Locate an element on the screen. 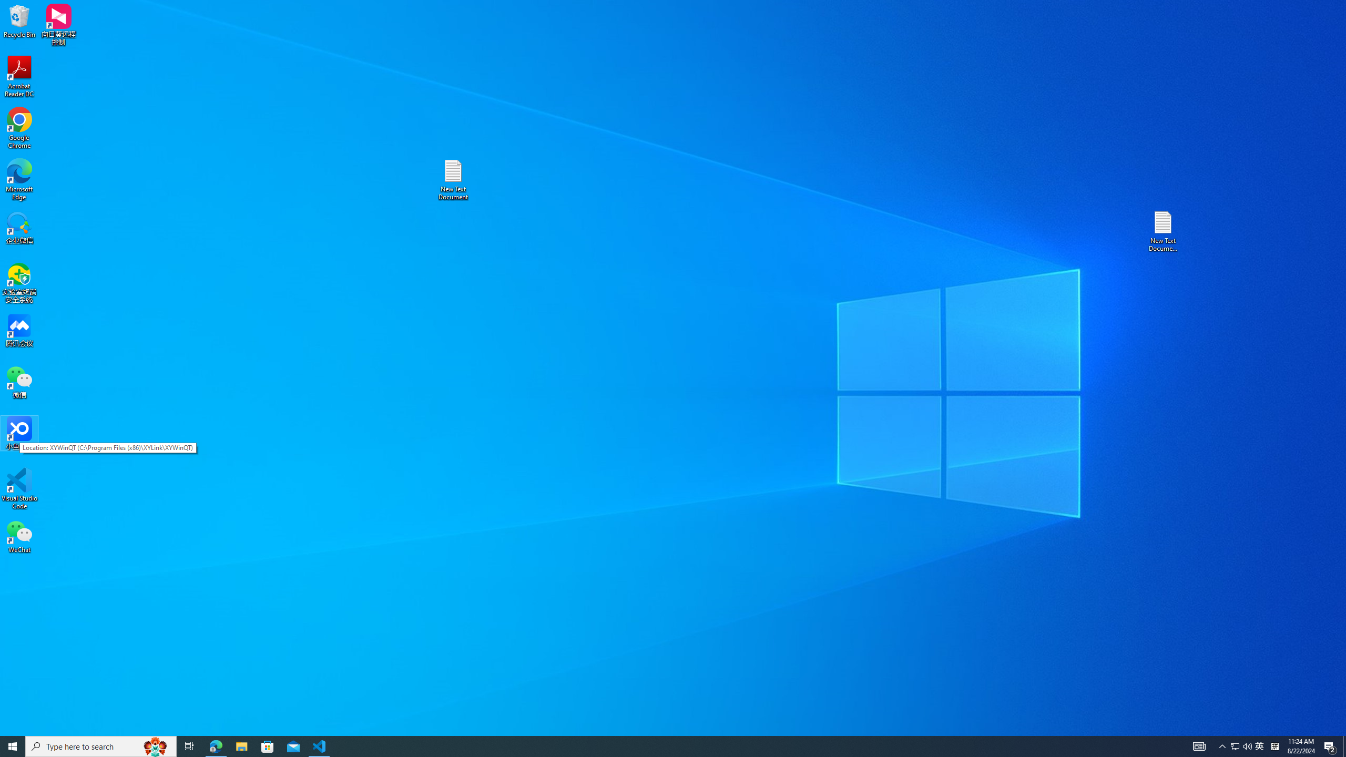 The image size is (1346, 757). Running applications is located at coordinates (654, 746).